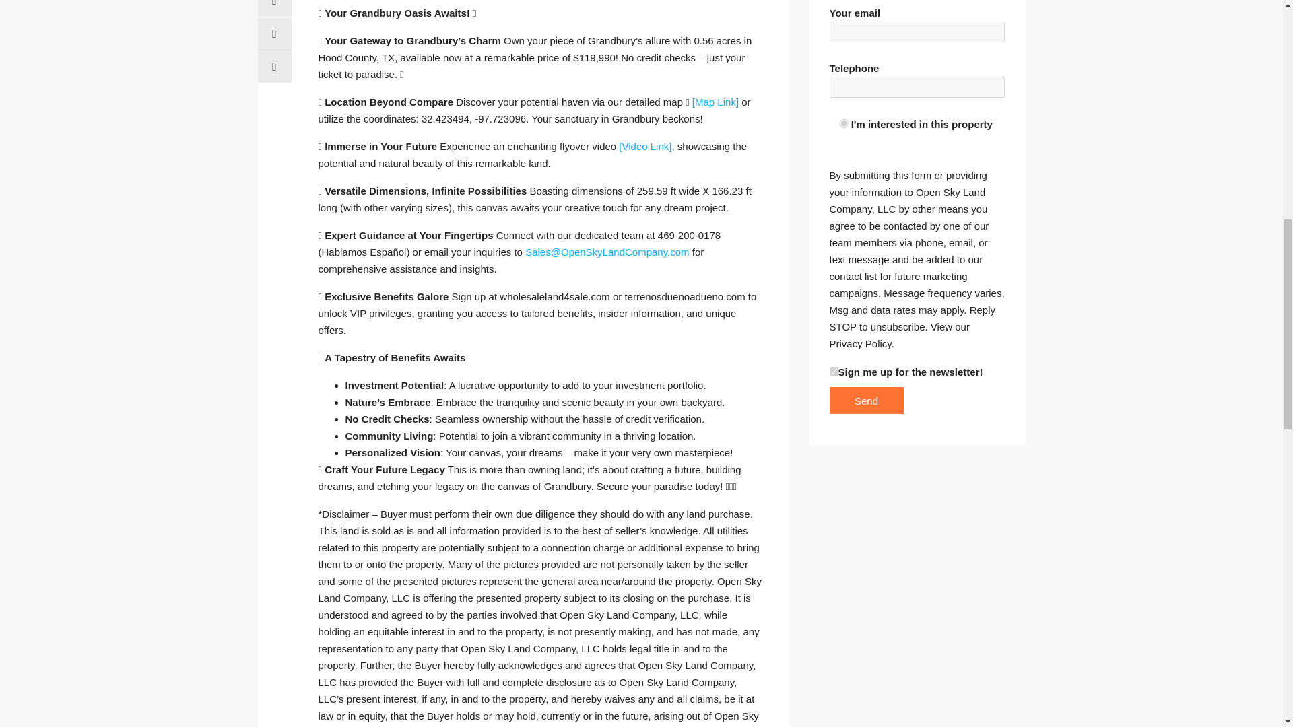  I want to click on 1, so click(834, 372).